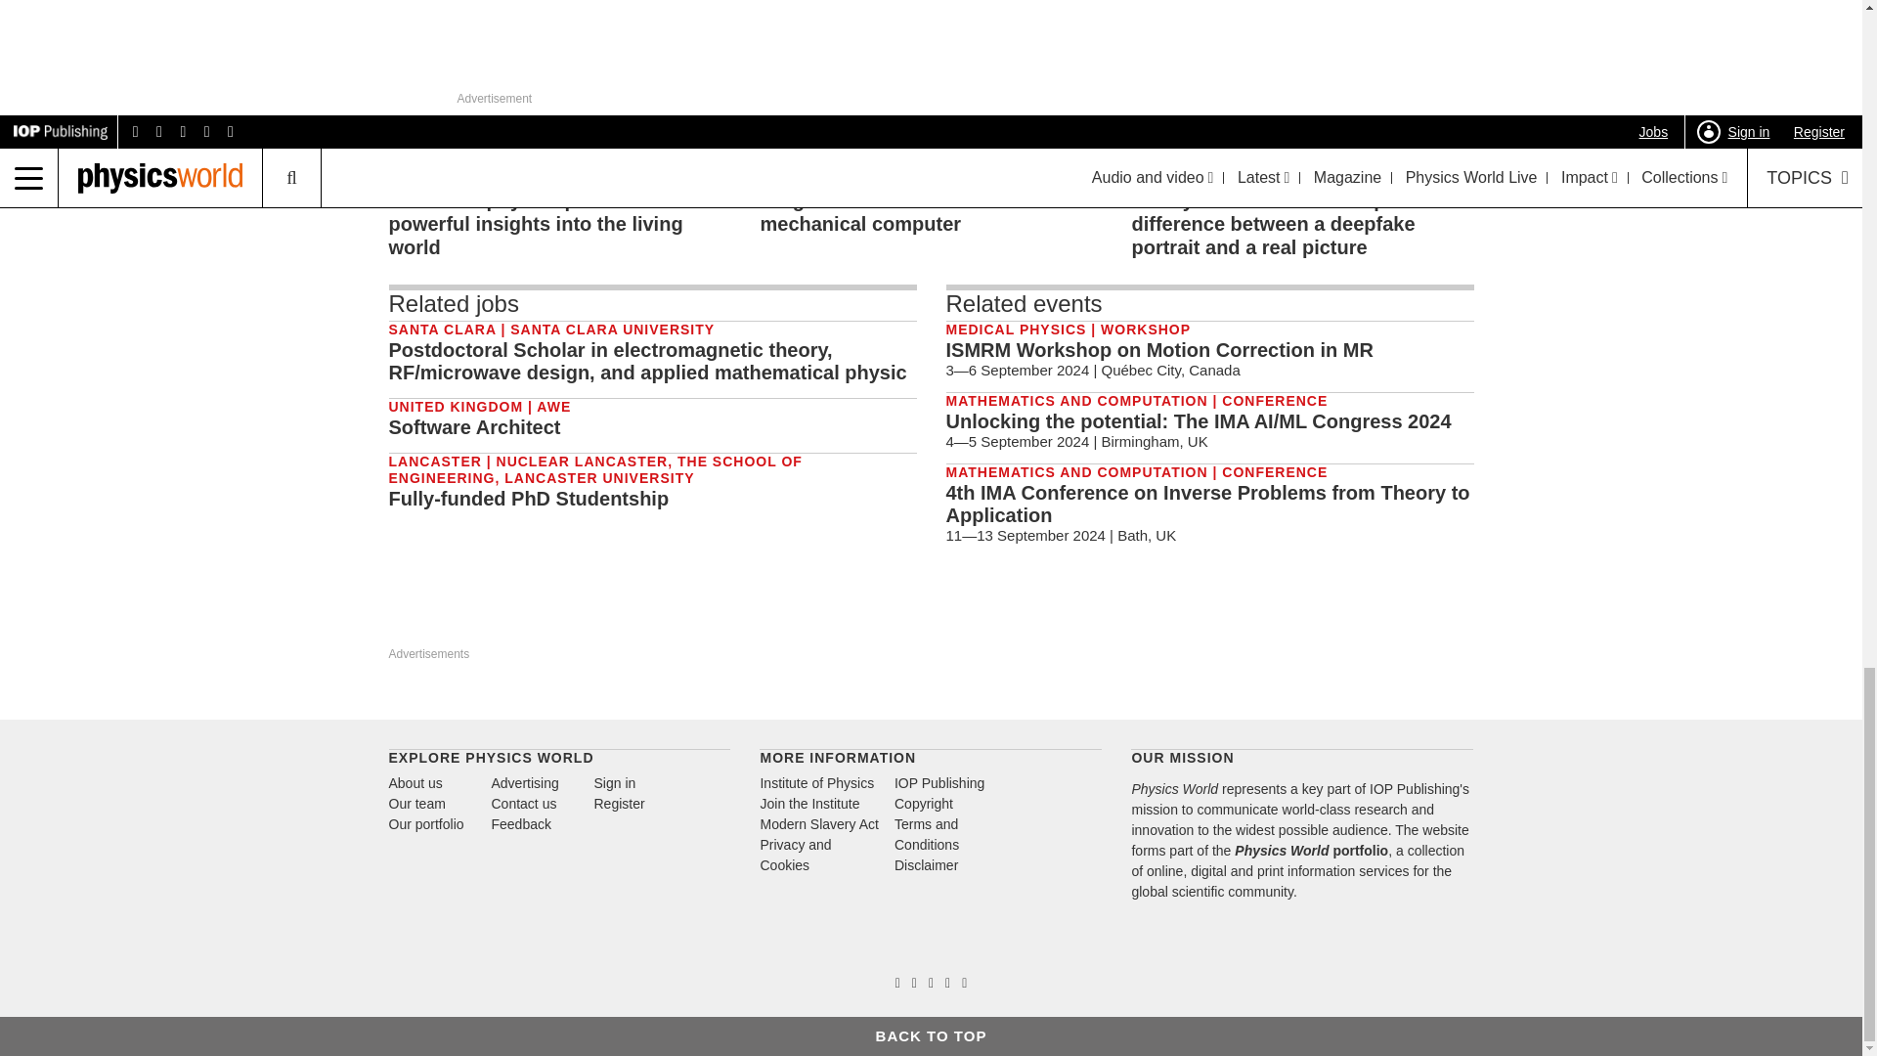 The width and height of the screenshot is (1877, 1056). I want to click on 3rd party ad content, so click(1393, 616).